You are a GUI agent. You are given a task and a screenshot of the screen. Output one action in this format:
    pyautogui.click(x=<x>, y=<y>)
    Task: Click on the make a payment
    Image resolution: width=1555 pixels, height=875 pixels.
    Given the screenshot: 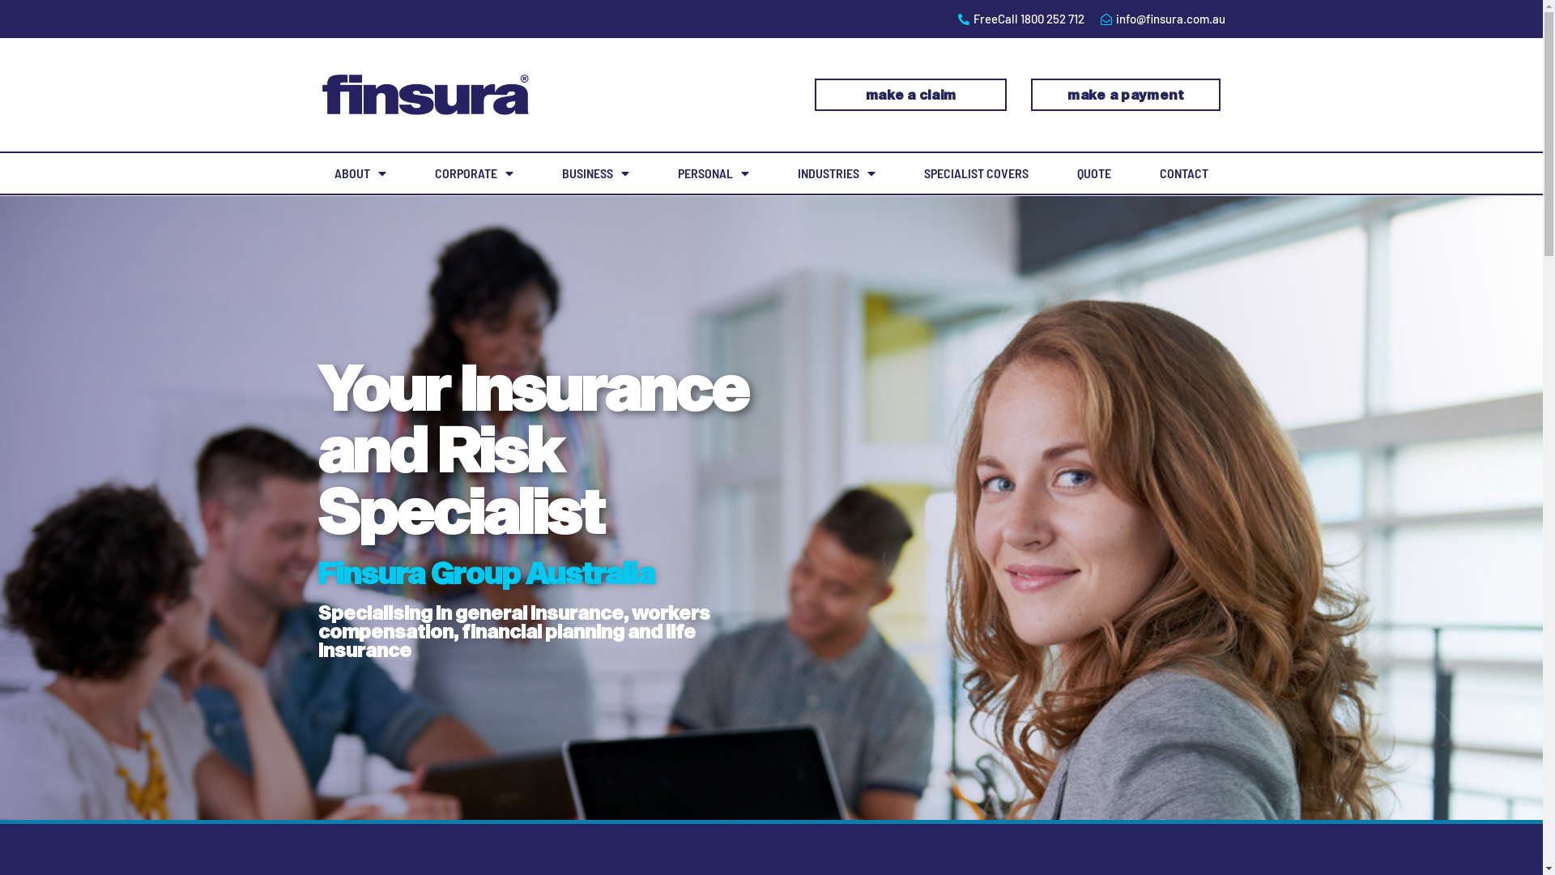 What is the action you would take?
    pyautogui.click(x=1126, y=95)
    